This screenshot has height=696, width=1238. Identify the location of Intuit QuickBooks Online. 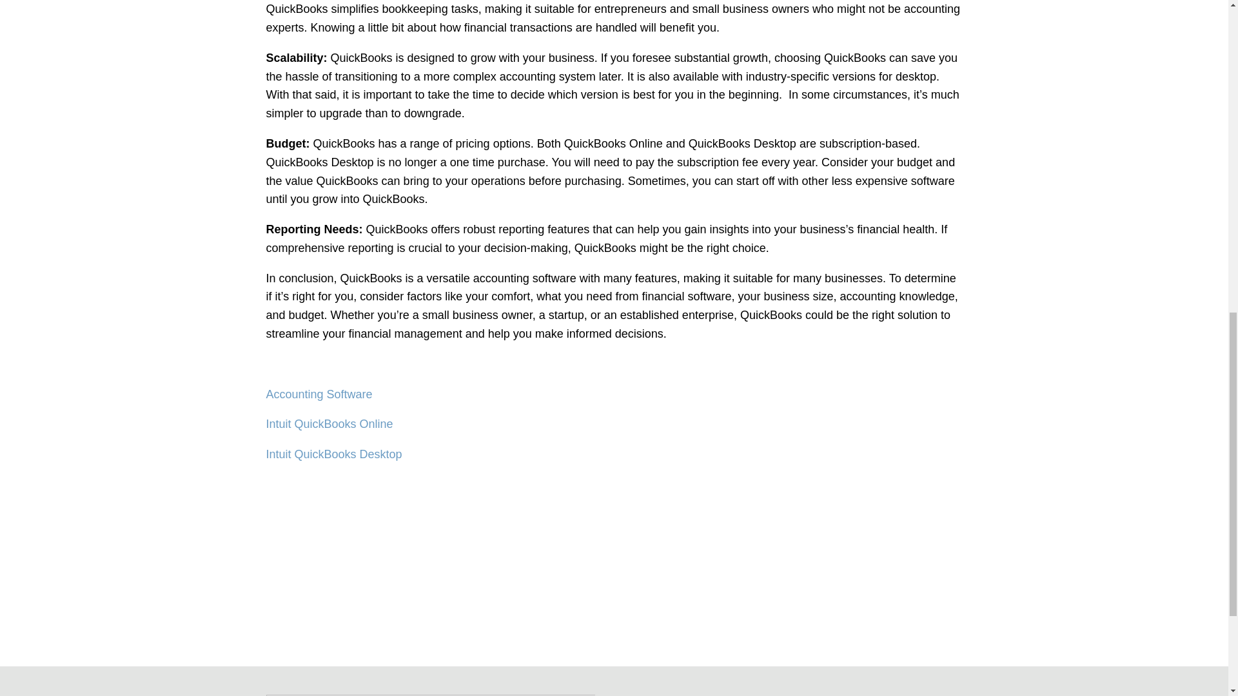
(329, 424).